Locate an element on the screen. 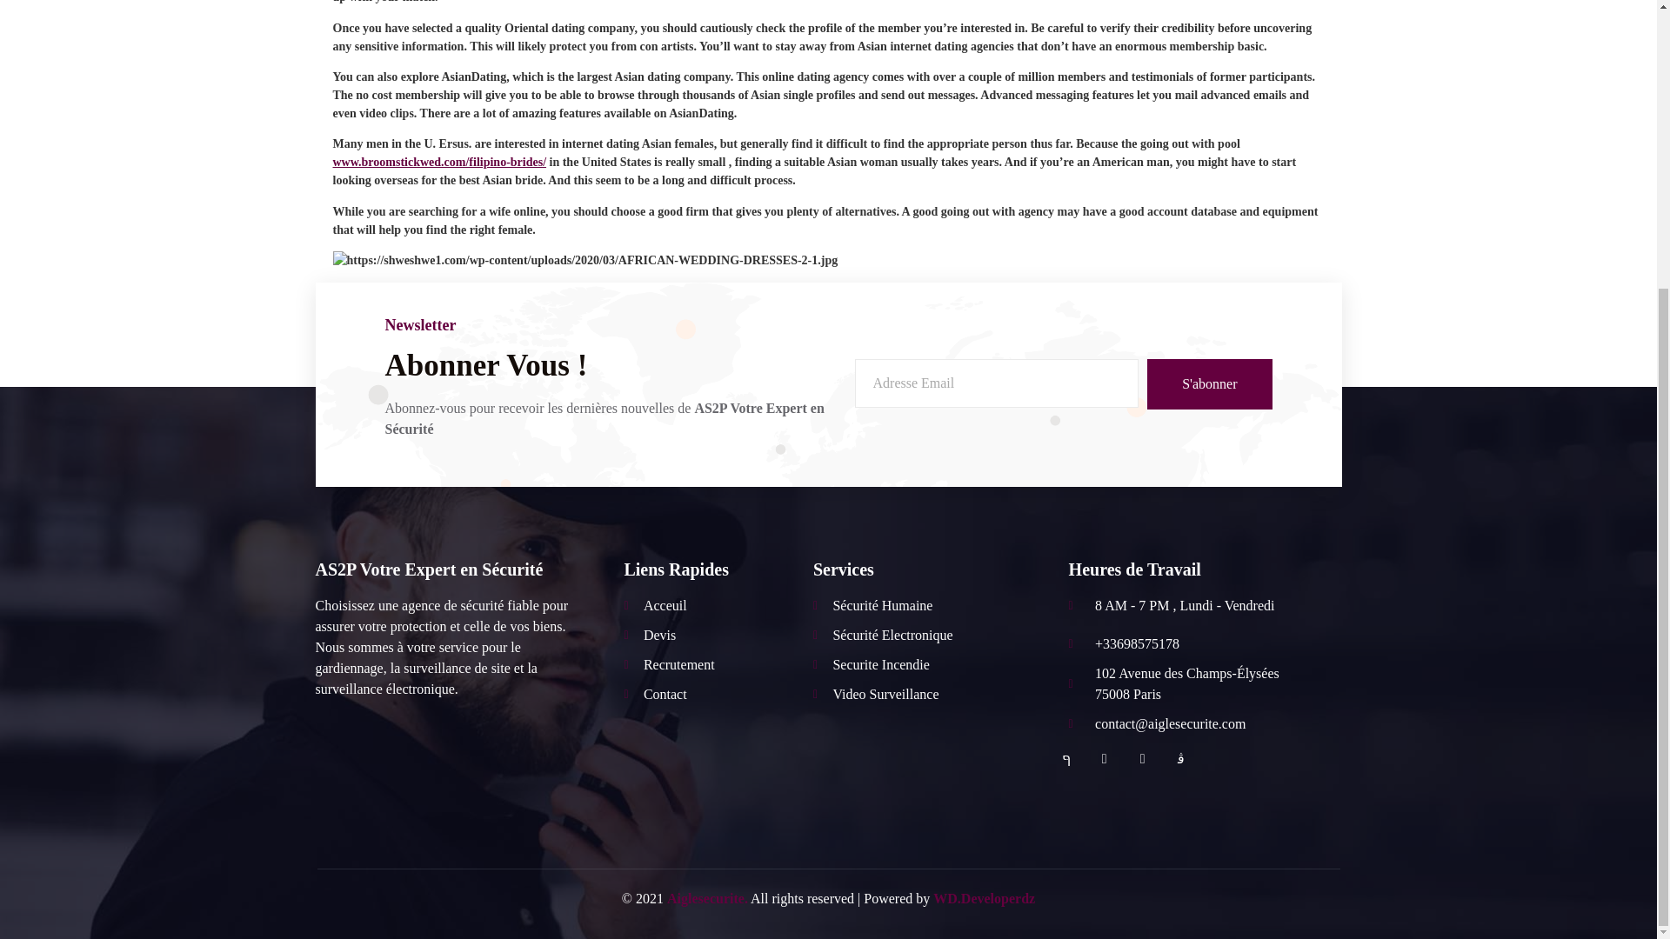  Securite Incendie is located at coordinates (918, 664).